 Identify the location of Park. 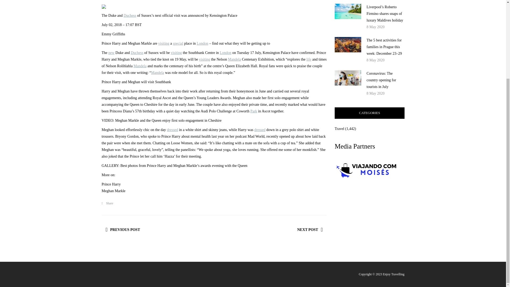
(253, 111).